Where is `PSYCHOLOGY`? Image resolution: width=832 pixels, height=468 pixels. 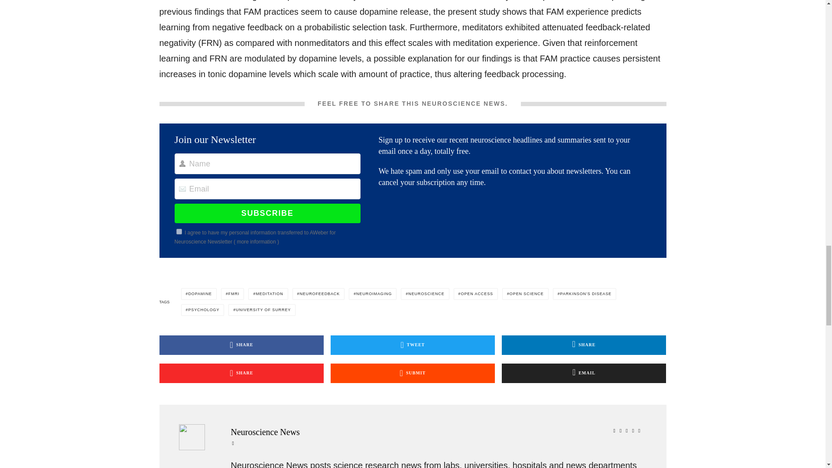
PSYCHOLOGY is located at coordinates (203, 310).